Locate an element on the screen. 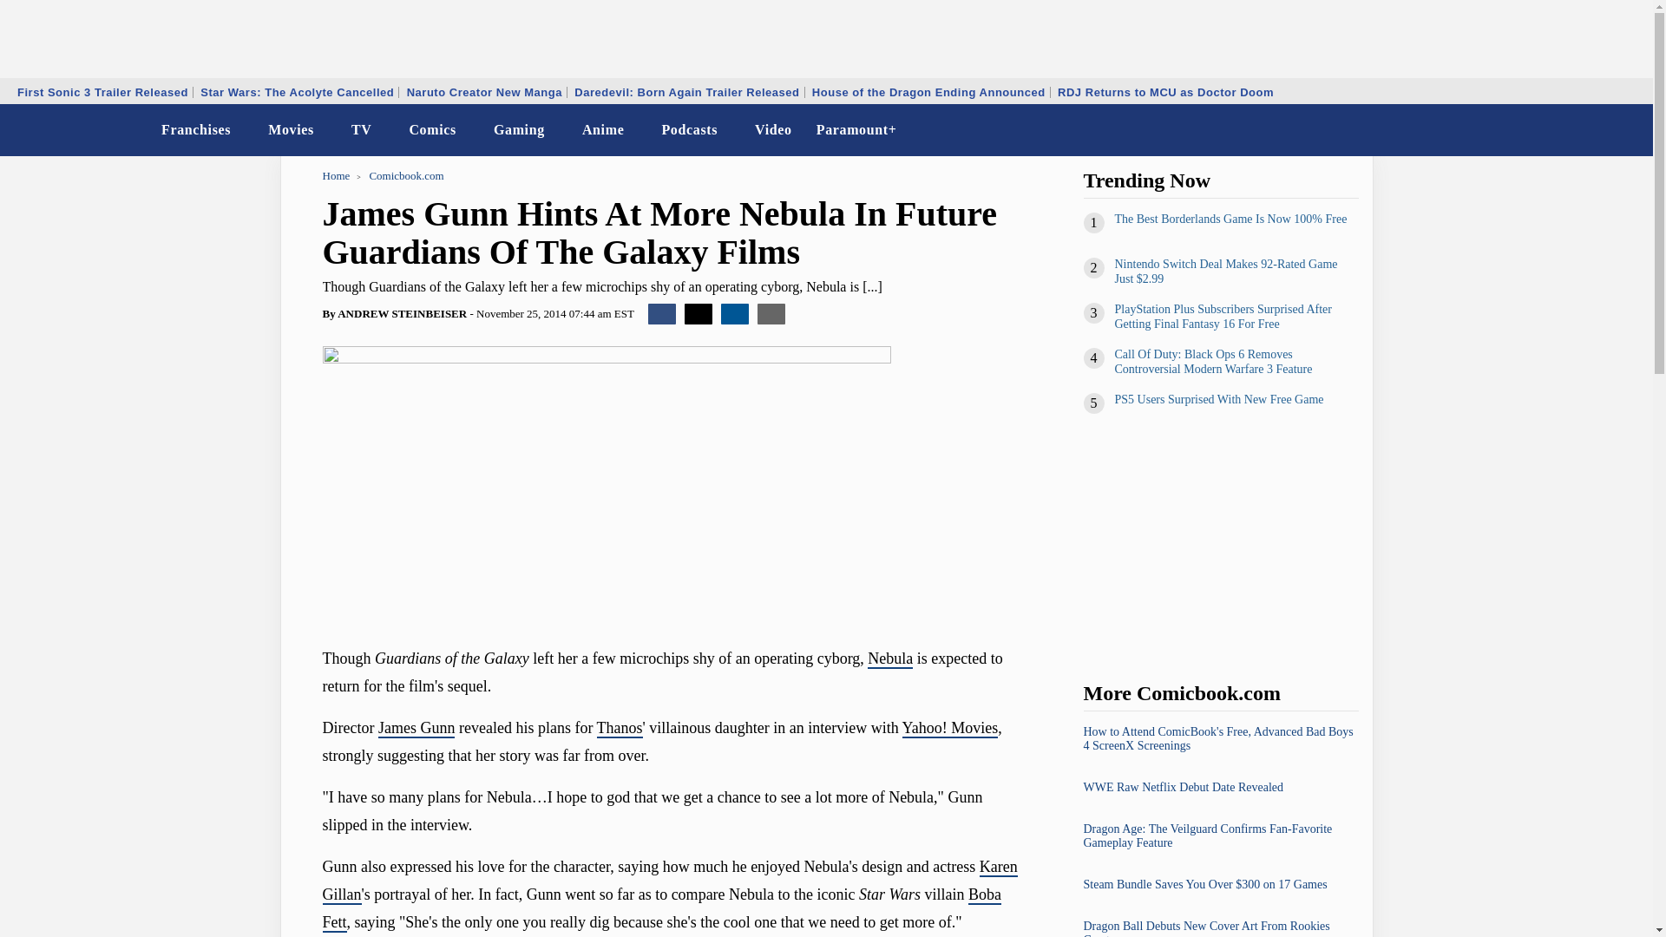  House of the Dragon Ending Announced is located at coordinates (928, 92).